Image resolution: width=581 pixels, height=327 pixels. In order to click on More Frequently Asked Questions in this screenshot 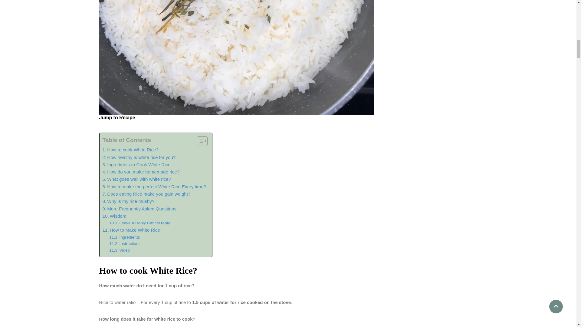, I will do `click(139, 209)`.